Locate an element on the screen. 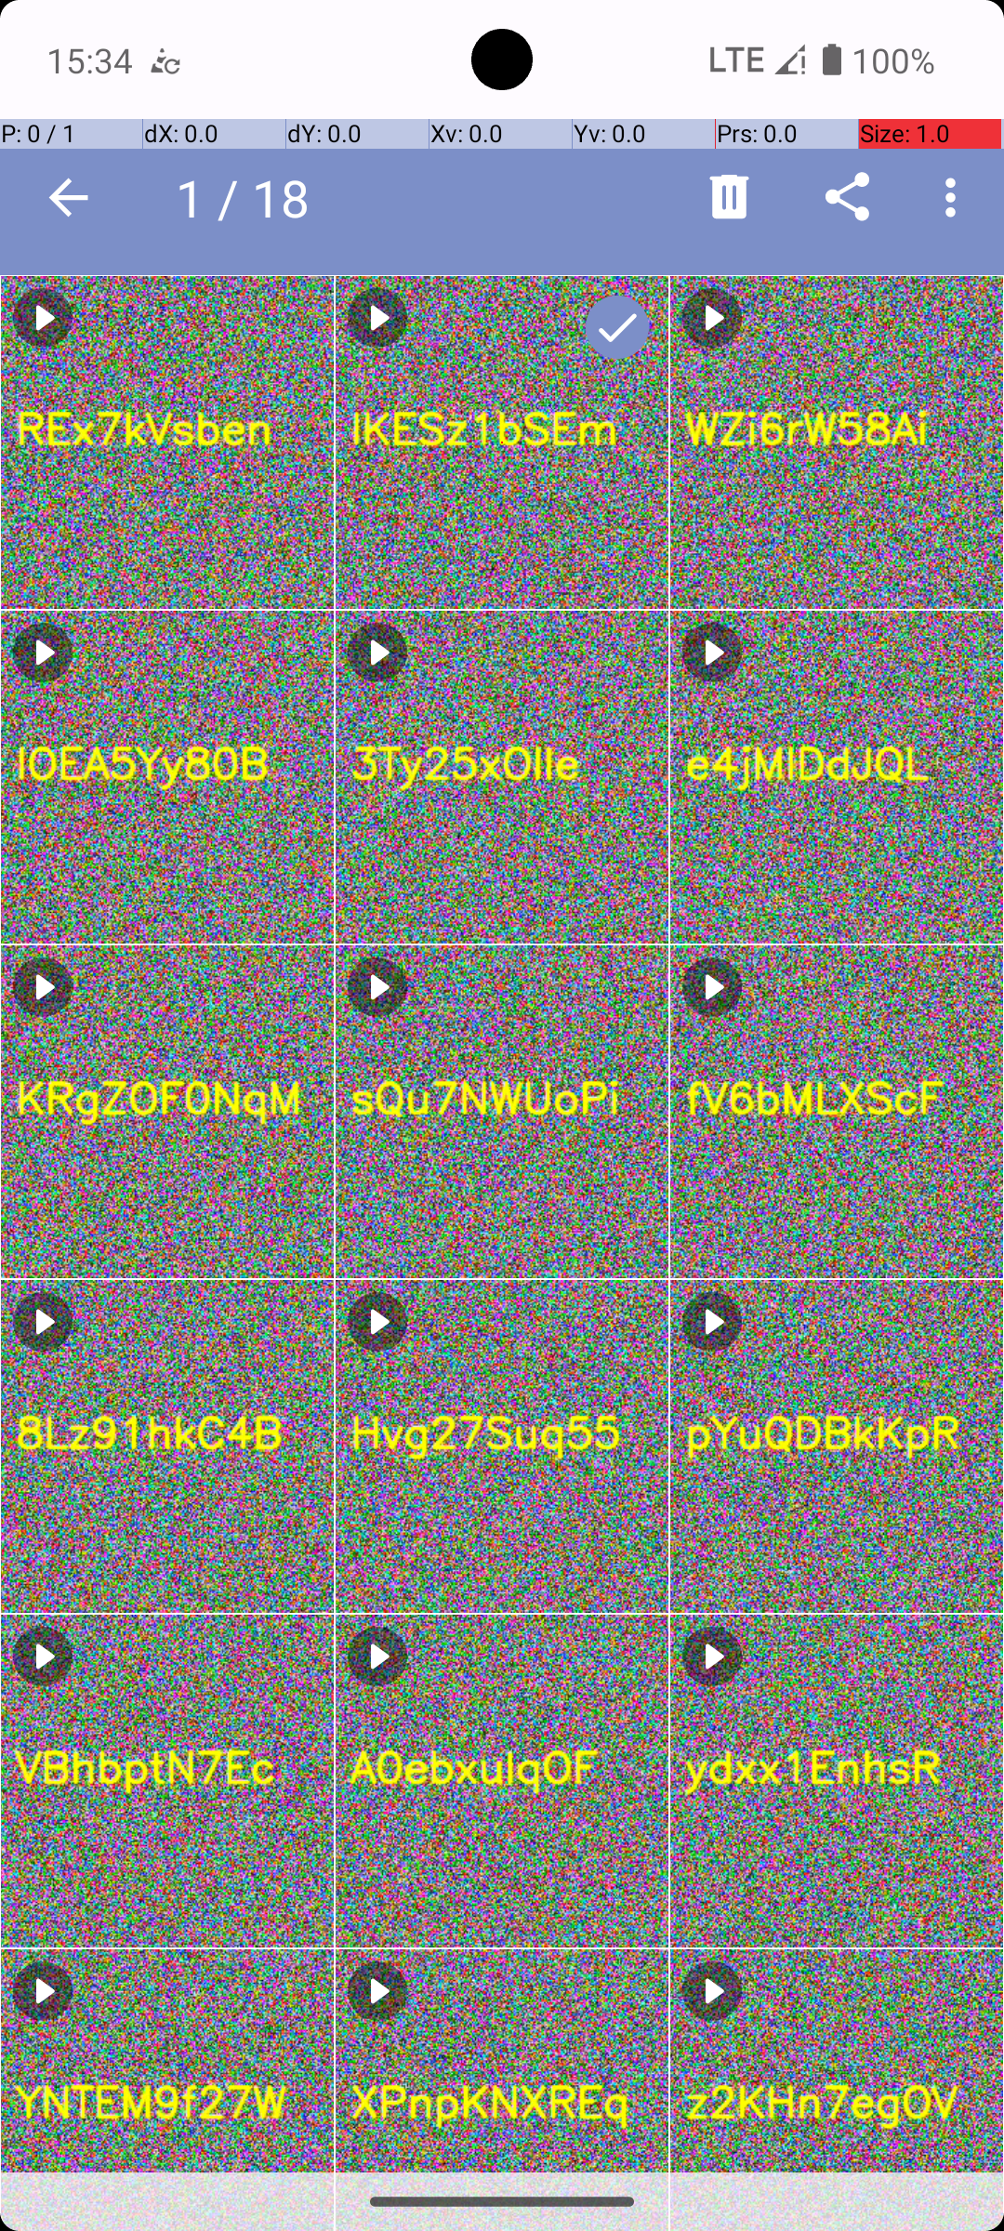 The height and width of the screenshot is (2231, 1004). 1 / 18 is located at coordinates (253, 197).